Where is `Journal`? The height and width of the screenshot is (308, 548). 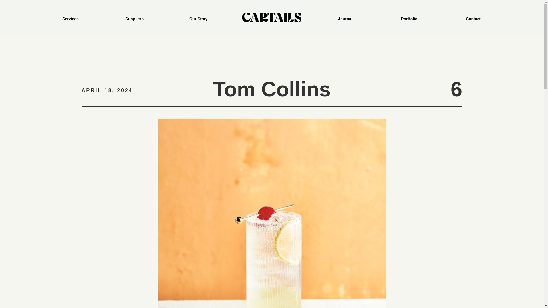 Journal is located at coordinates (345, 17).